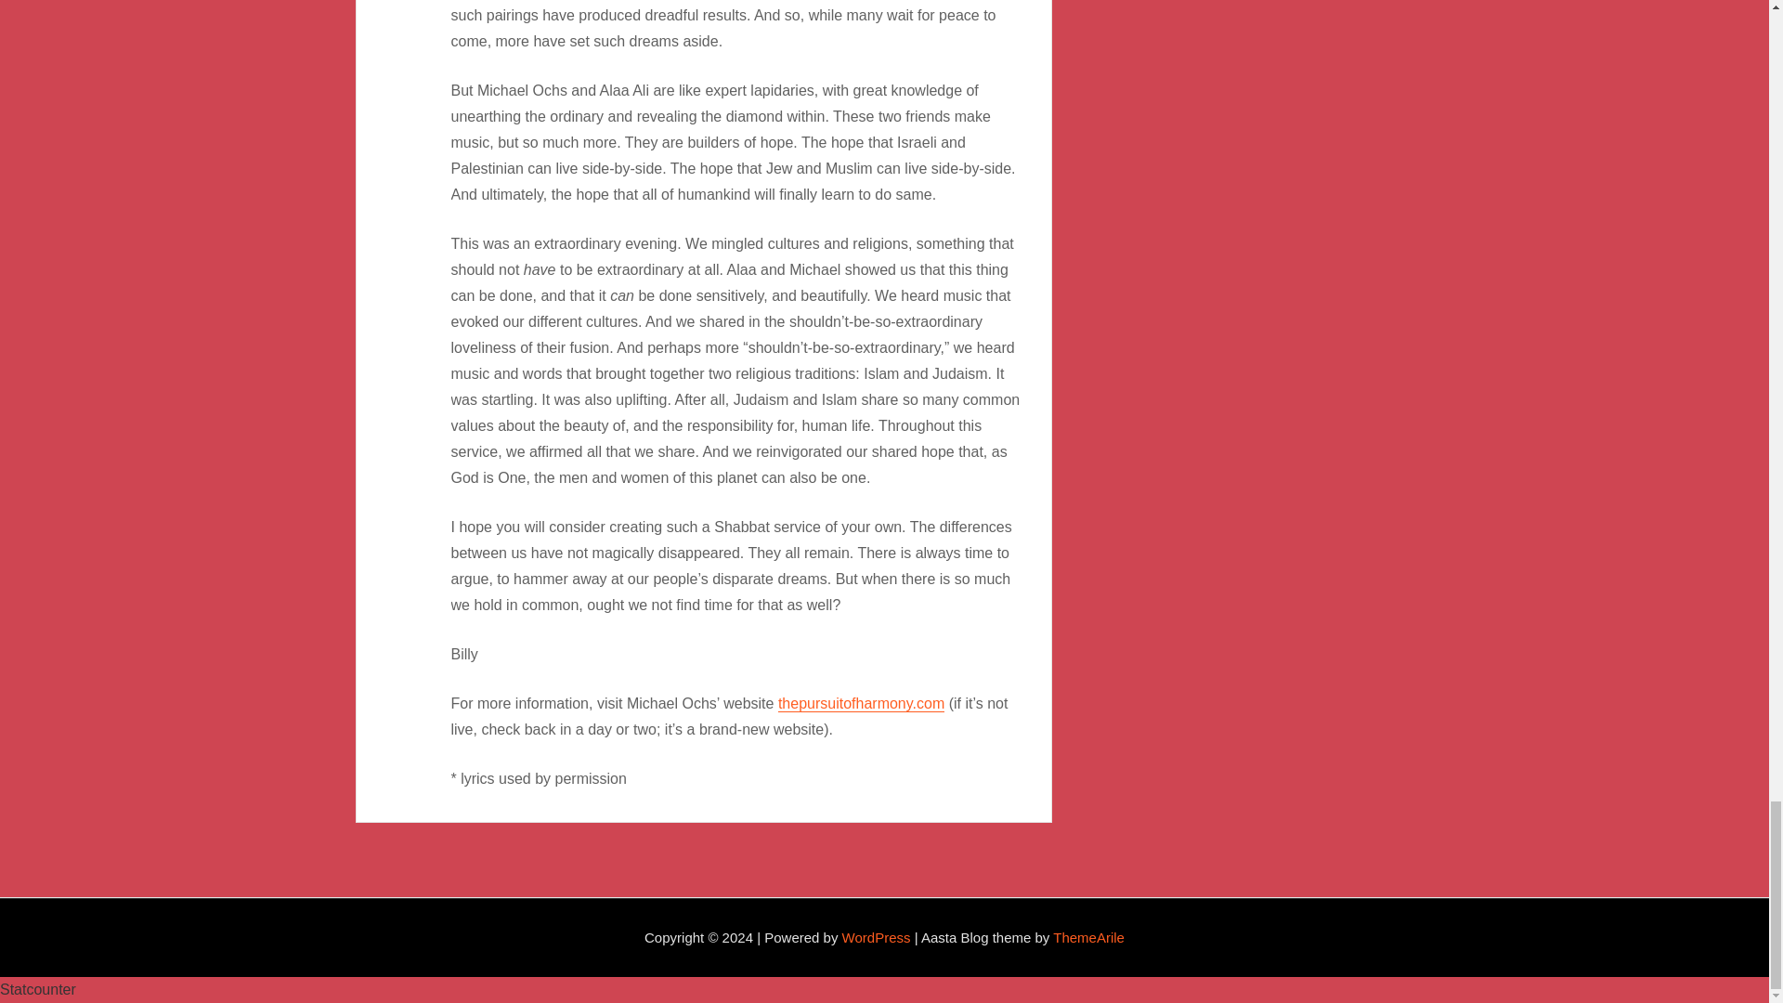 The width and height of the screenshot is (1783, 1003). Describe the element at coordinates (38, 989) in the screenshot. I see `Statcounter` at that location.